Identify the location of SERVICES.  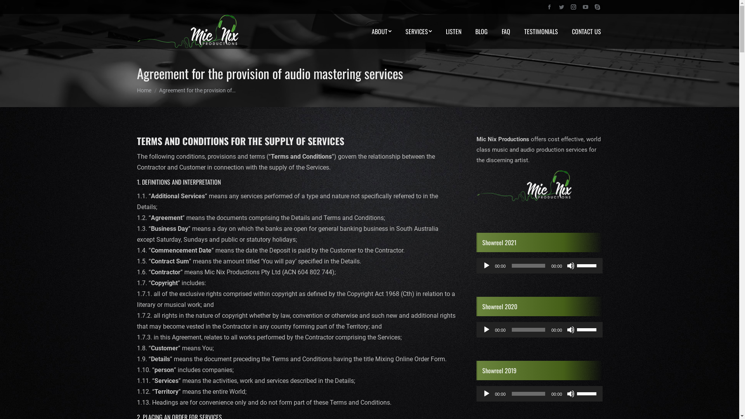
(418, 31).